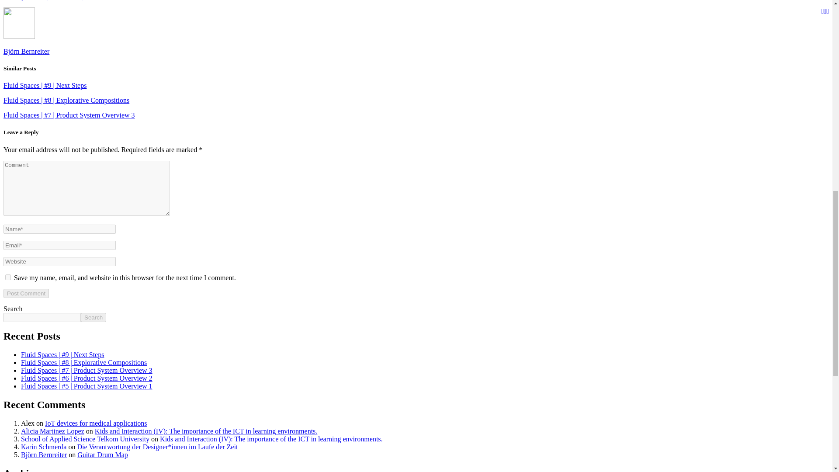 The width and height of the screenshot is (839, 472). Describe the element at coordinates (94, 317) in the screenshot. I see `Search` at that location.